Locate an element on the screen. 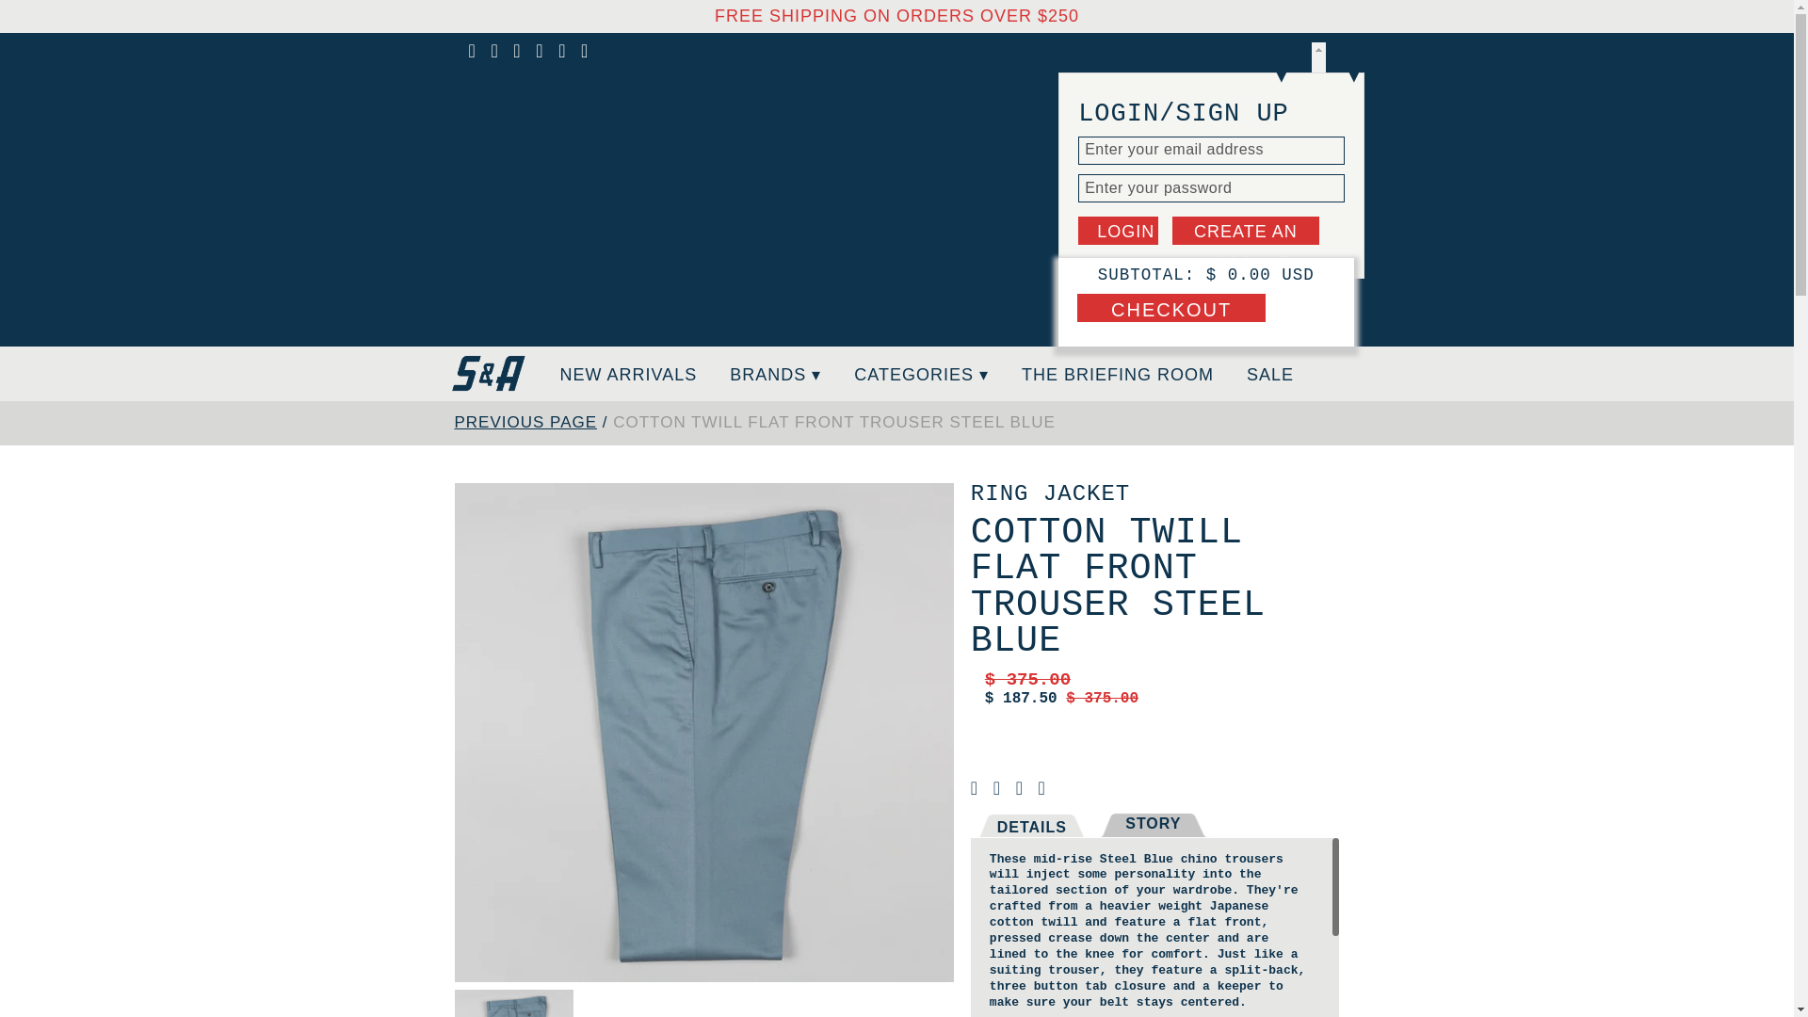 This screenshot has height=1017, width=1808. MY CART is located at coordinates (1267, 329).